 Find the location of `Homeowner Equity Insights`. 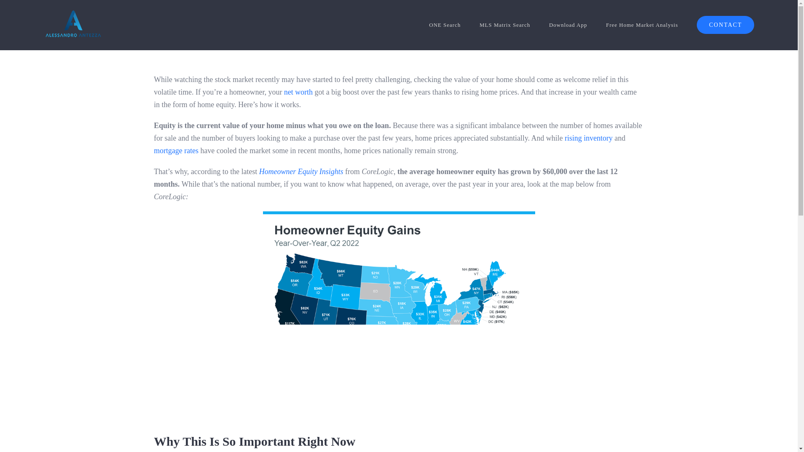

Homeowner Equity Insights is located at coordinates (301, 172).